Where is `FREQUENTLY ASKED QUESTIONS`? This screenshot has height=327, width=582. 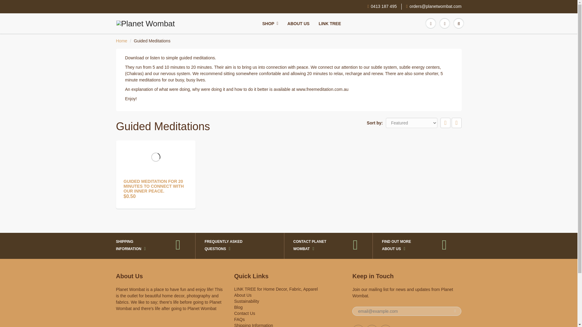 FREQUENTLY ASKED QUESTIONS is located at coordinates (235, 246).